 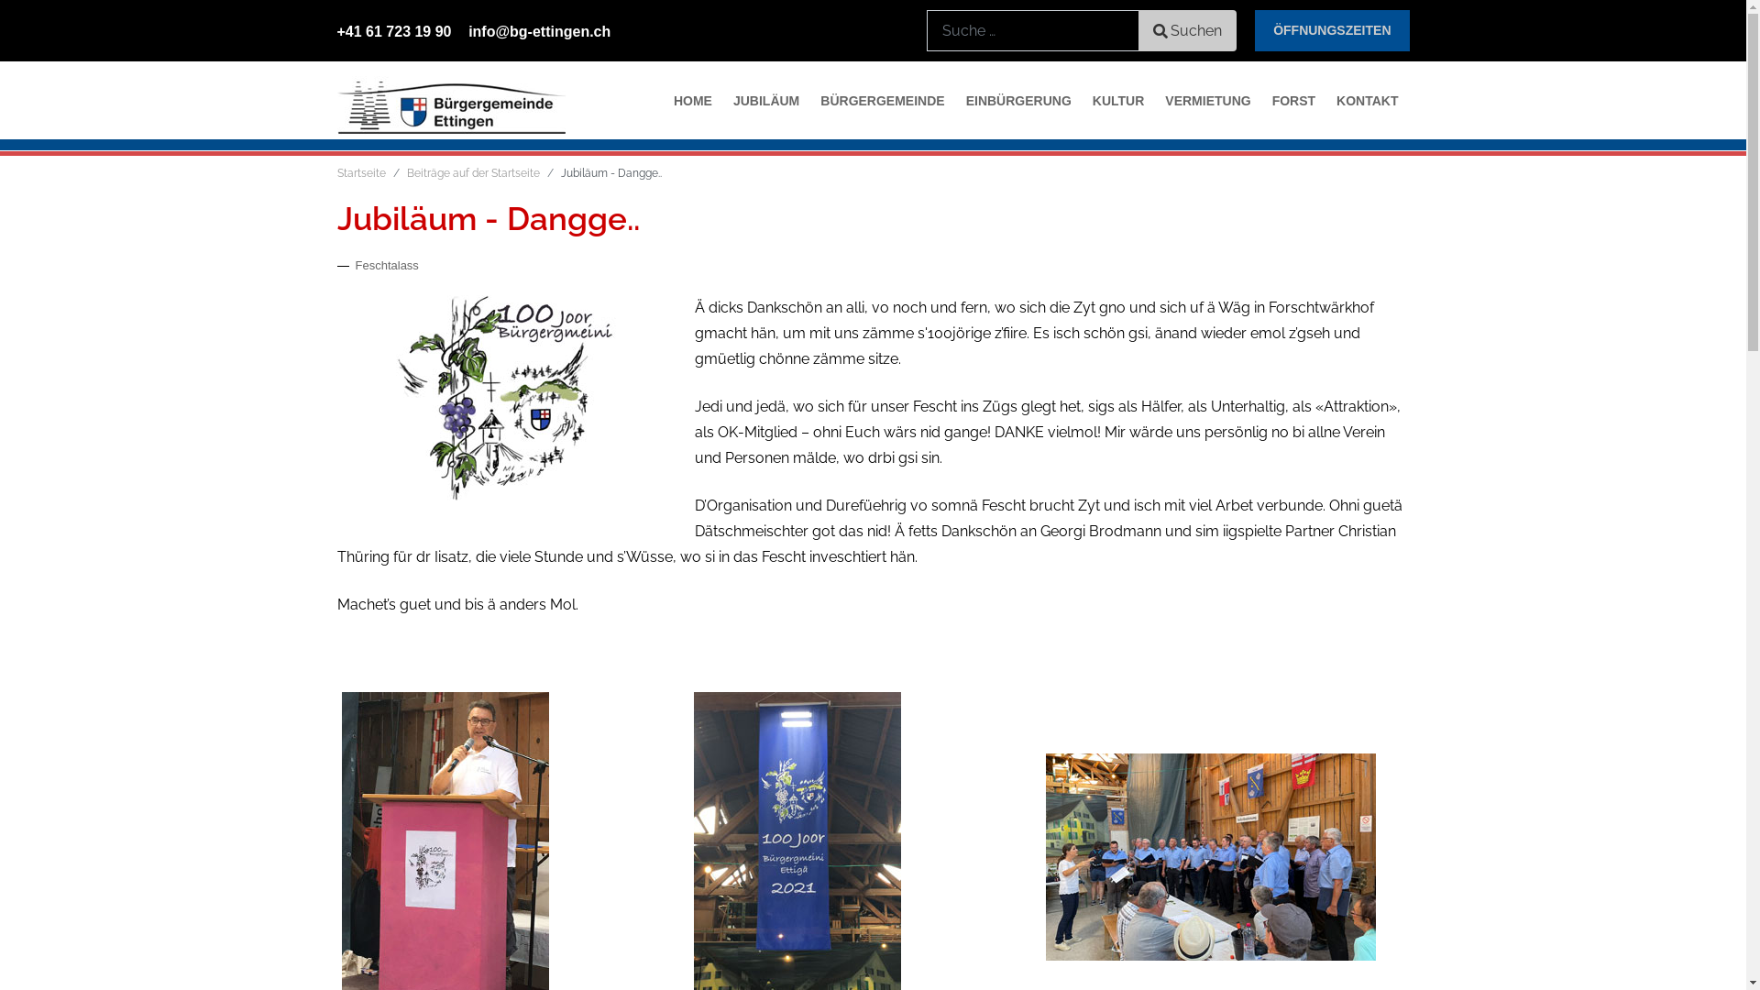 I want to click on KONTAKT, so click(x=1368, y=101).